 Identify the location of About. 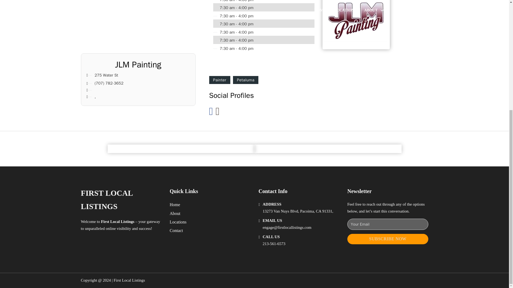
(175, 213).